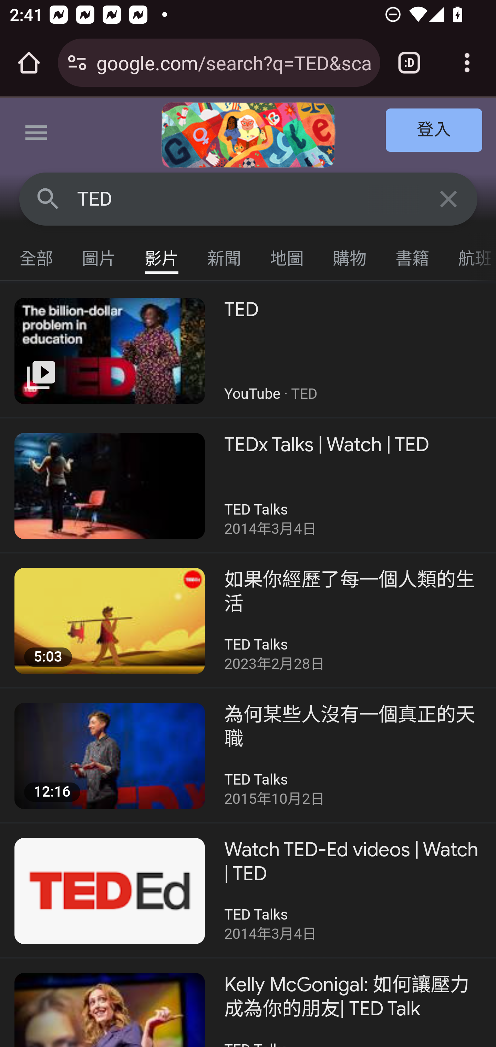 The height and width of the screenshot is (1047, 496). Describe the element at coordinates (99, 255) in the screenshot. I see `圖片` at that location.